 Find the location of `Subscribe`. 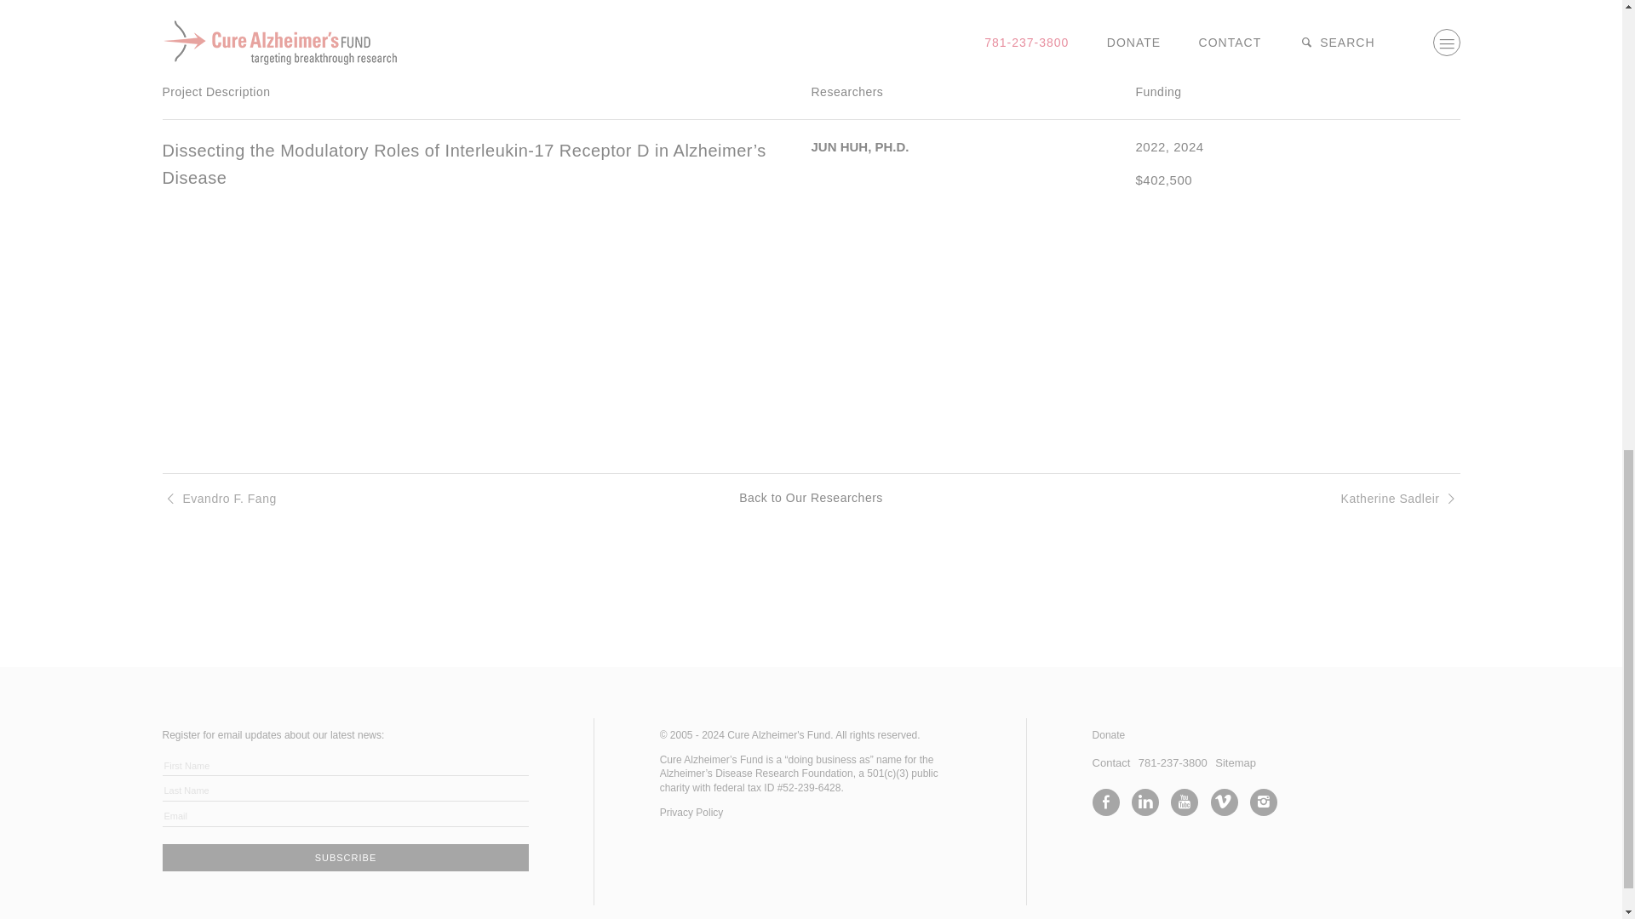

Subscribe is located at coordinates (345, 858).